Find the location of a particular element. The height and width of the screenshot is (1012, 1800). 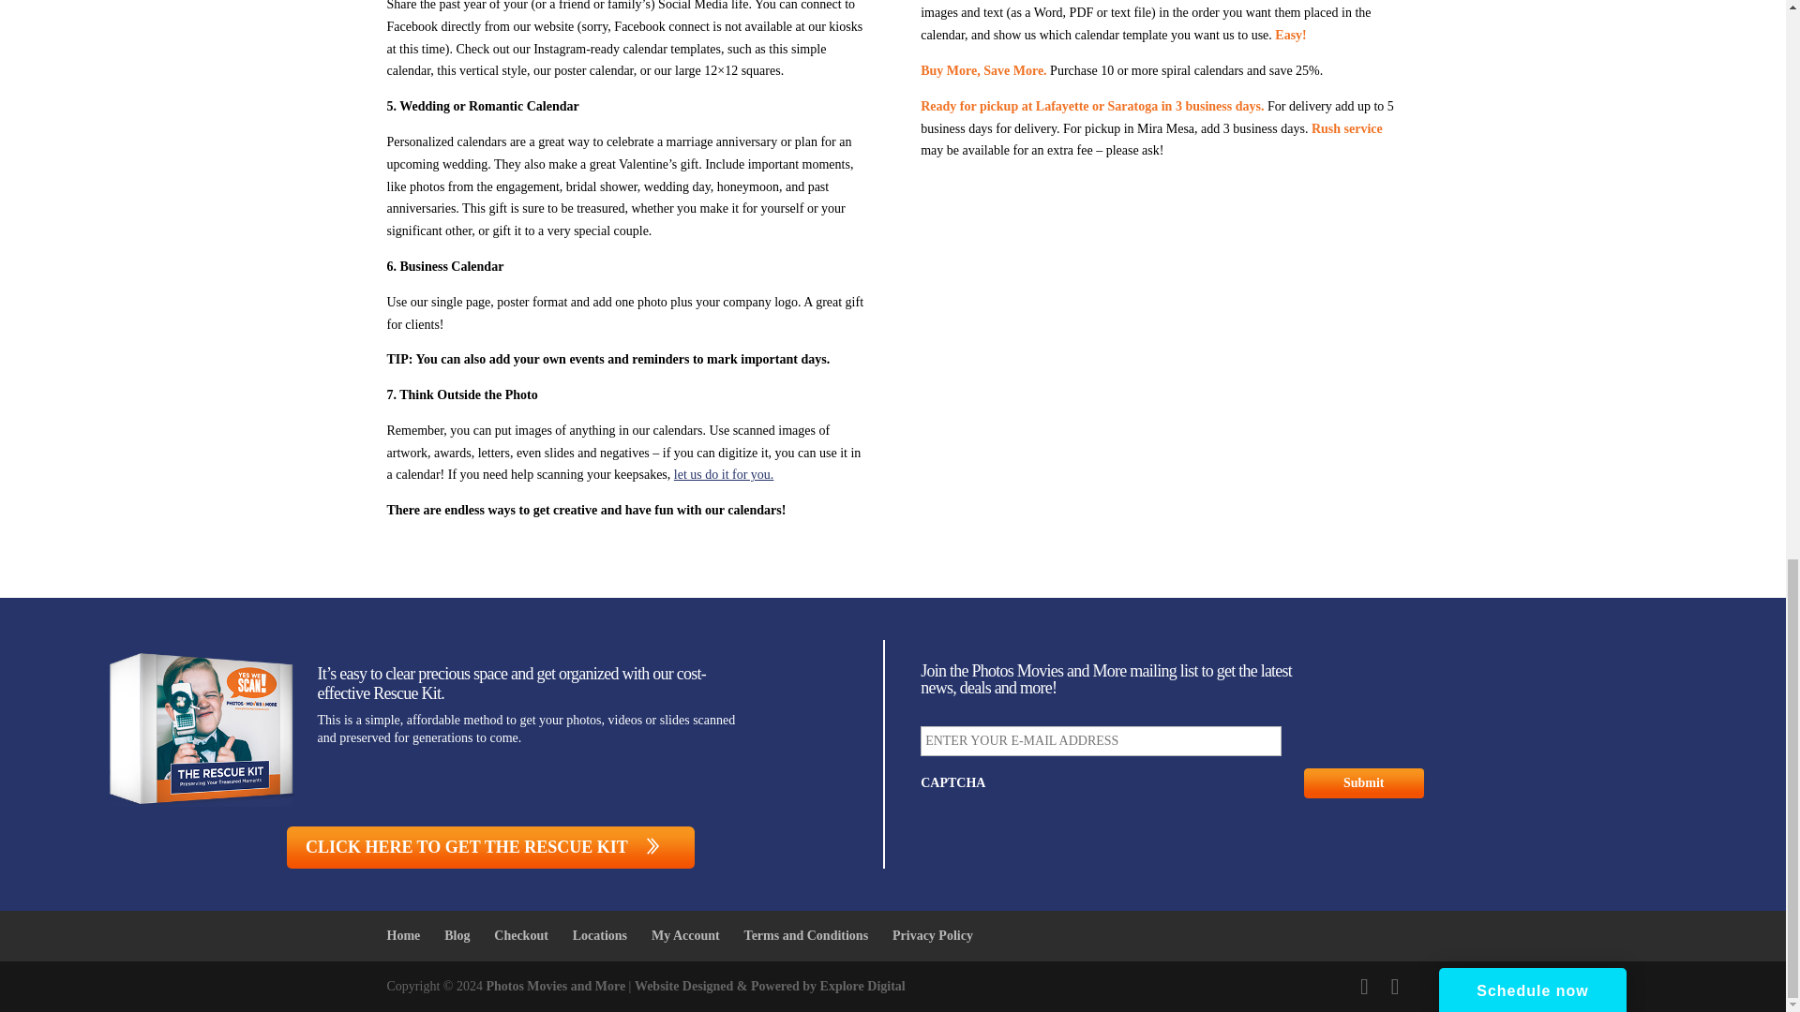

let us do it for you. is located at coordinates (724, 474).